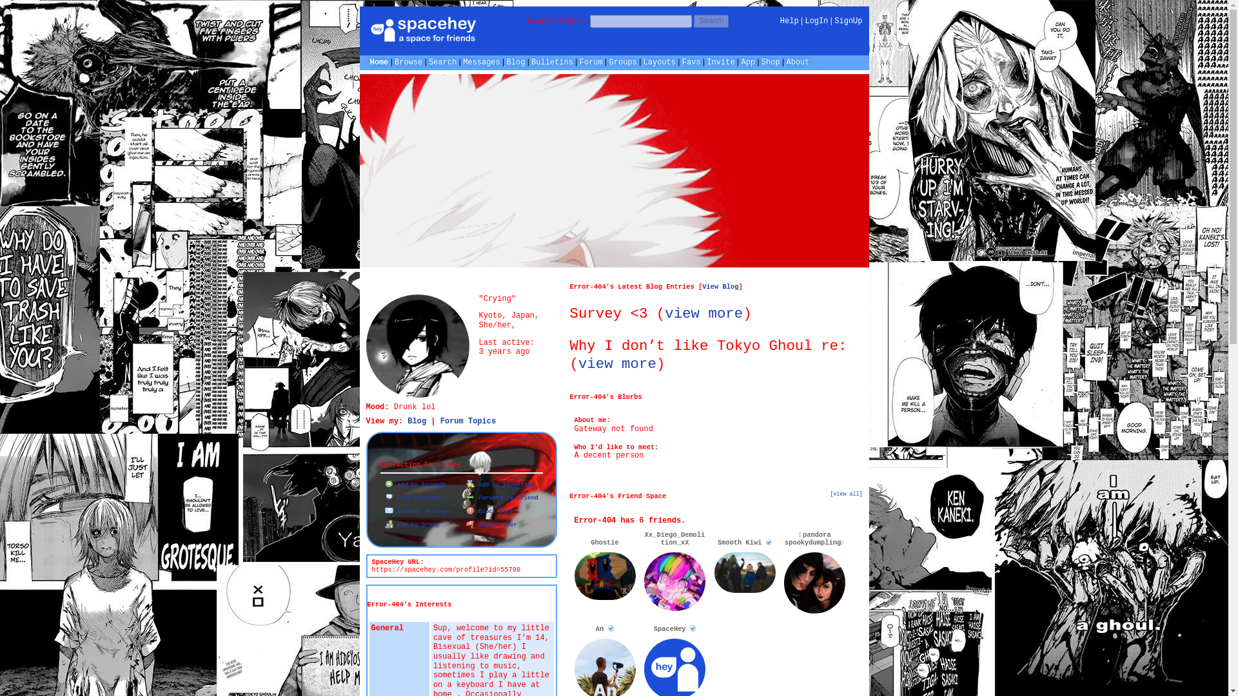 This screenshot has height=696, width=1238. What do you see at coordinates (481, 62) in the screenshot?
I see `Messages` at bounding box center [481, 62].